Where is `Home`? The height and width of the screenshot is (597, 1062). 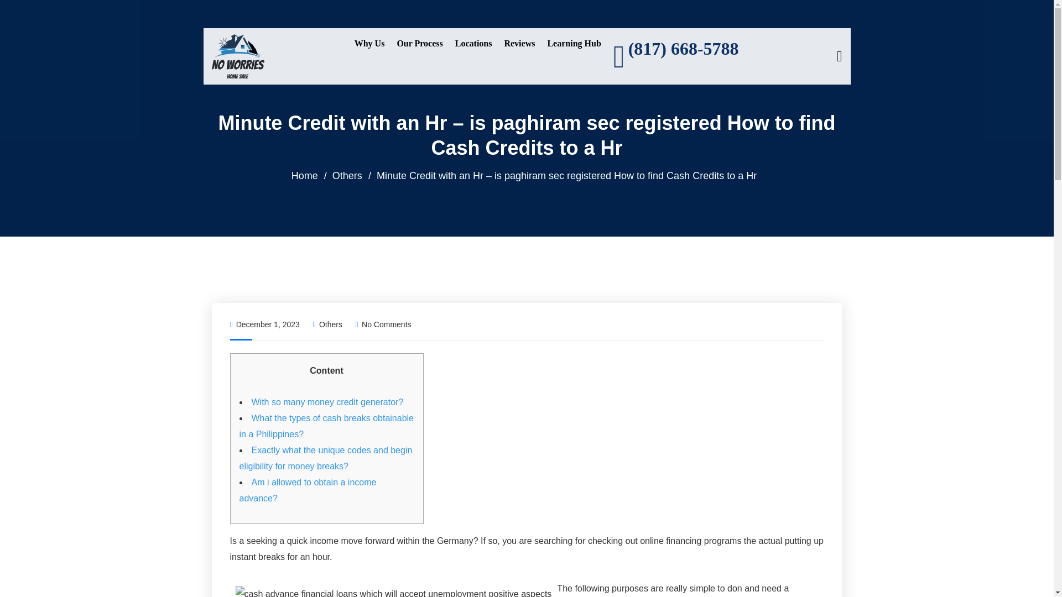
Home is located at coordinates (304, 176).